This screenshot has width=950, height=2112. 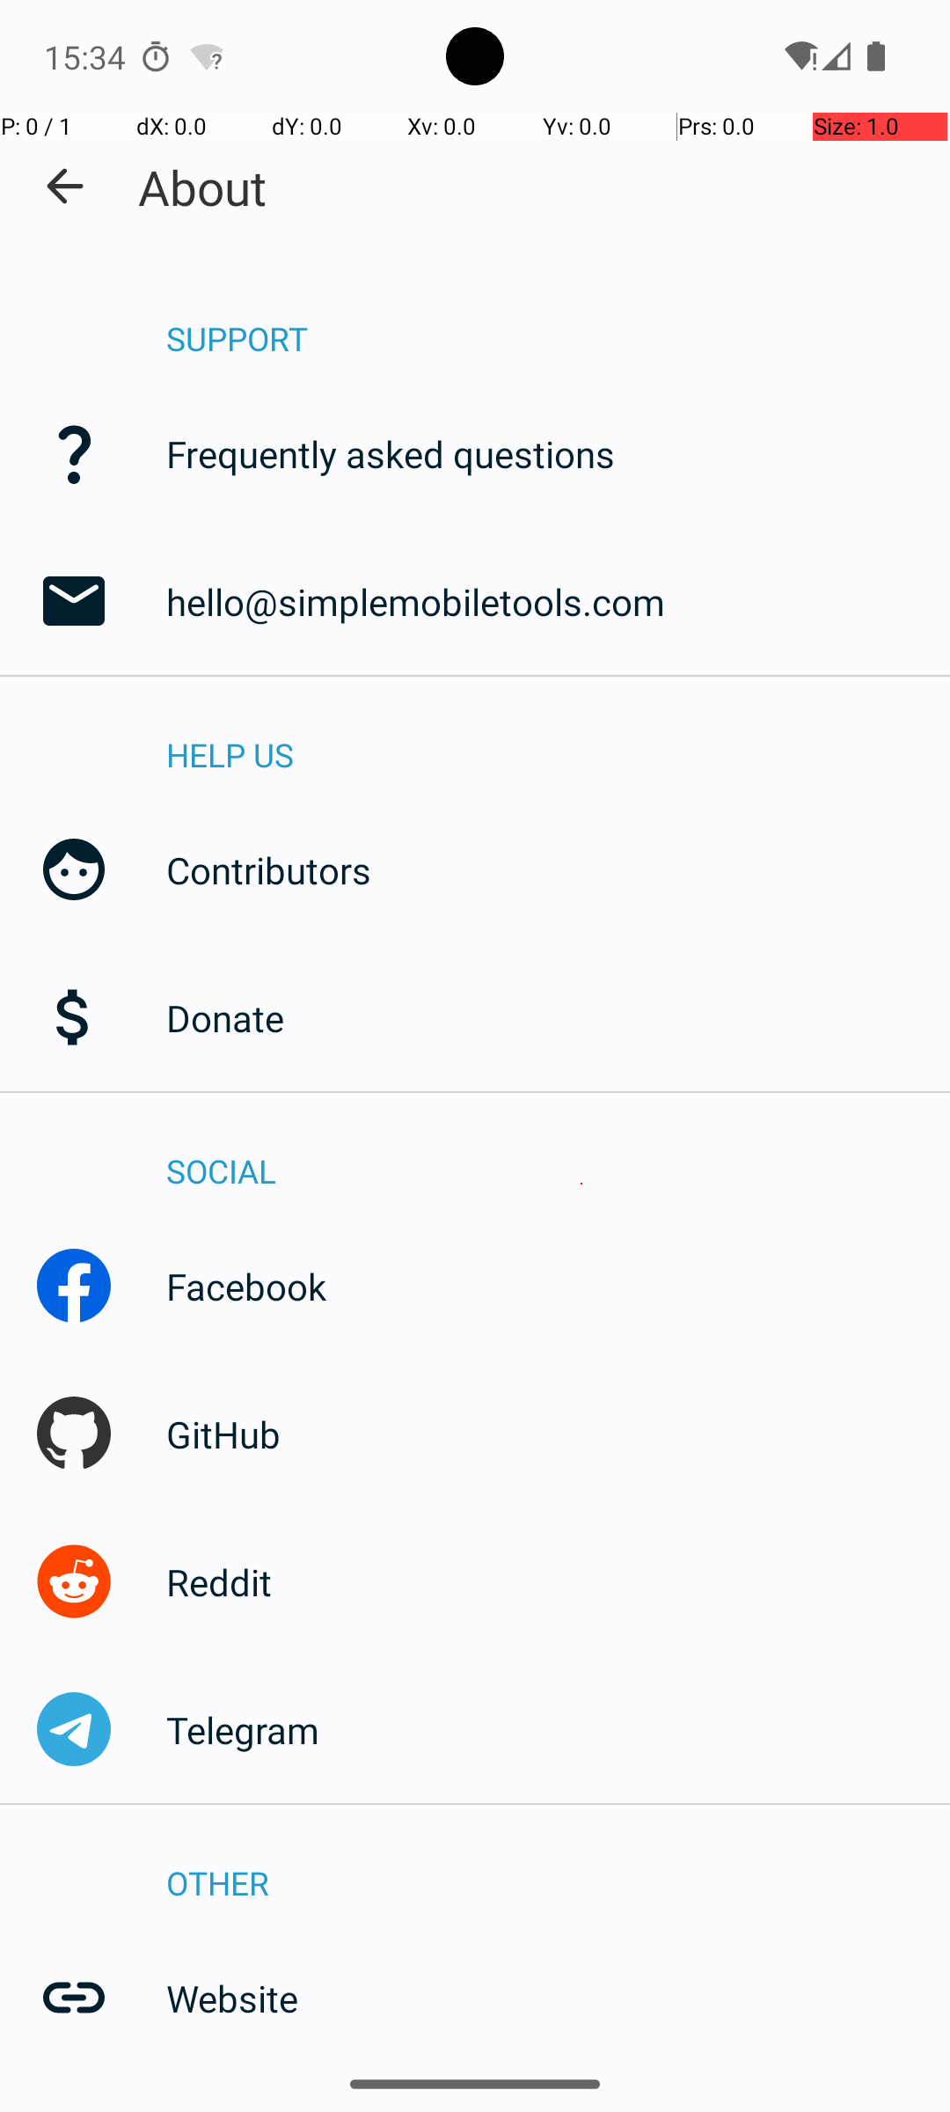 What do you see at coordinates (558, 1864) in the screenshot?
I see `OTHER` at bounding box center [558, 1864].